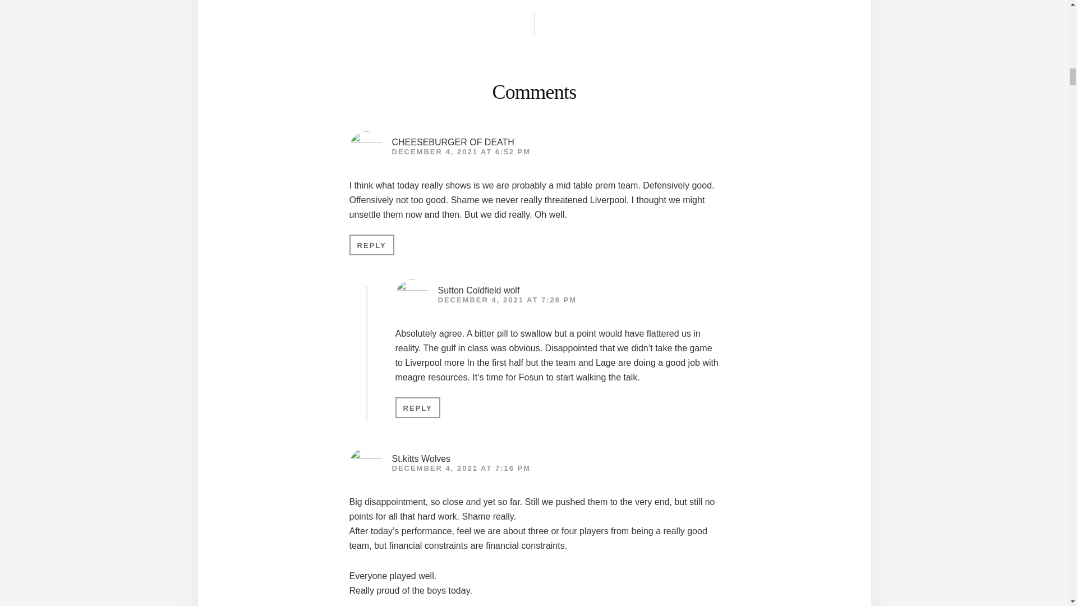  Describe the element at coordinates (461, 468) in the screenshot. I see `DECEMBER 4, 2021 AT 7:16 PM` at that location.